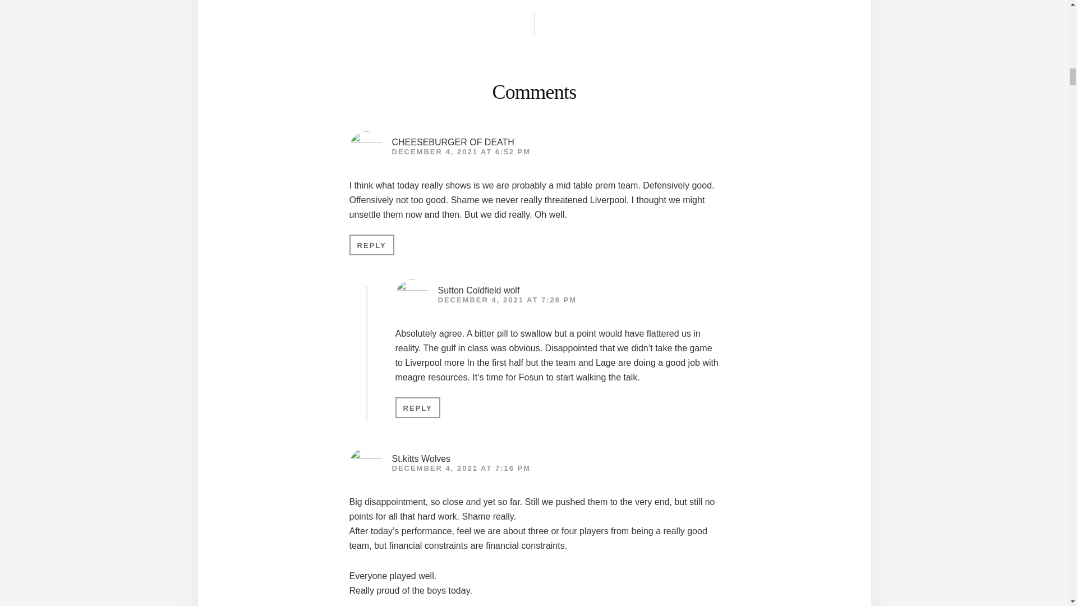  Describe the element at coordinates (461, 468) in the screenshot. I see `DECEMBER 4, 2021 AT 7:16 PM` at that location.